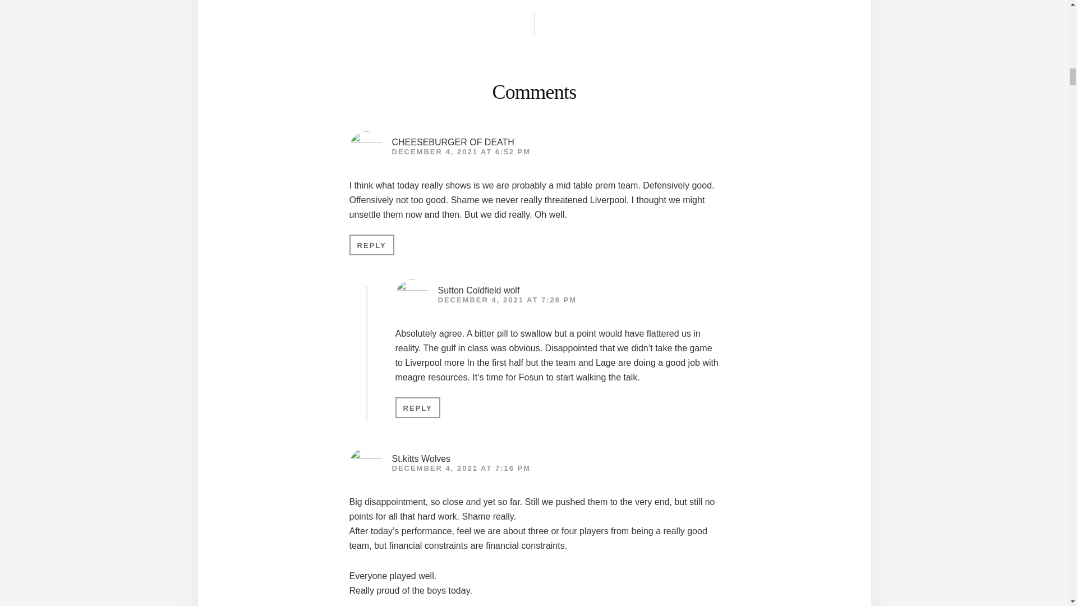  Describe the element at coordinates (461, 468) in the screenshot. I see `DECEMBER 4, 2021 AT 7:16 PM` at that location.